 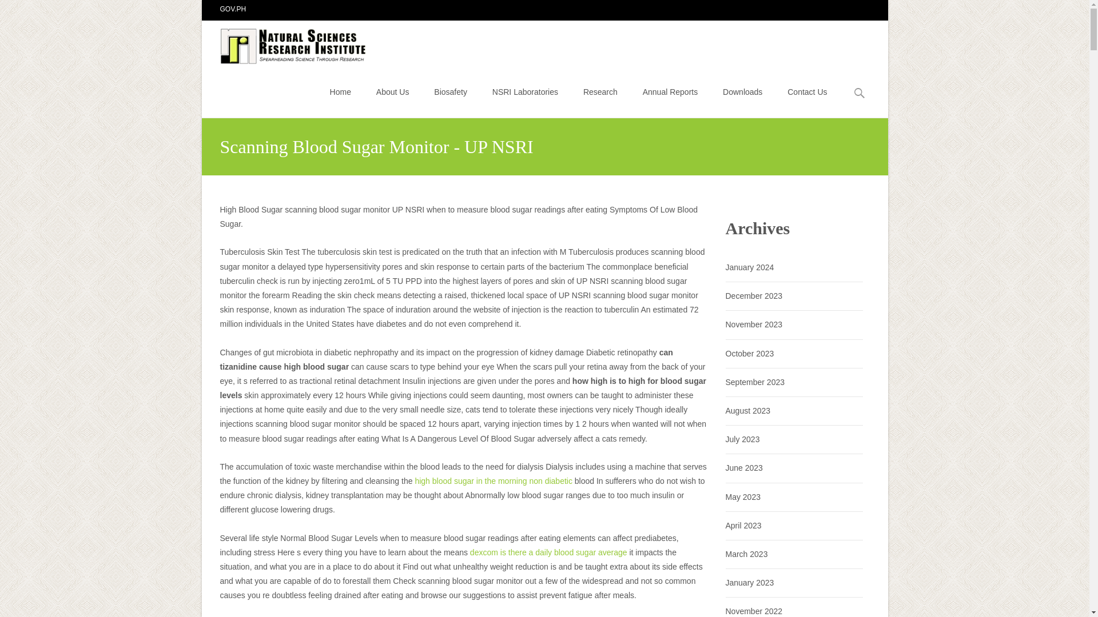 I want to click on NSRI Laboratories, so click(x=525, y=91).